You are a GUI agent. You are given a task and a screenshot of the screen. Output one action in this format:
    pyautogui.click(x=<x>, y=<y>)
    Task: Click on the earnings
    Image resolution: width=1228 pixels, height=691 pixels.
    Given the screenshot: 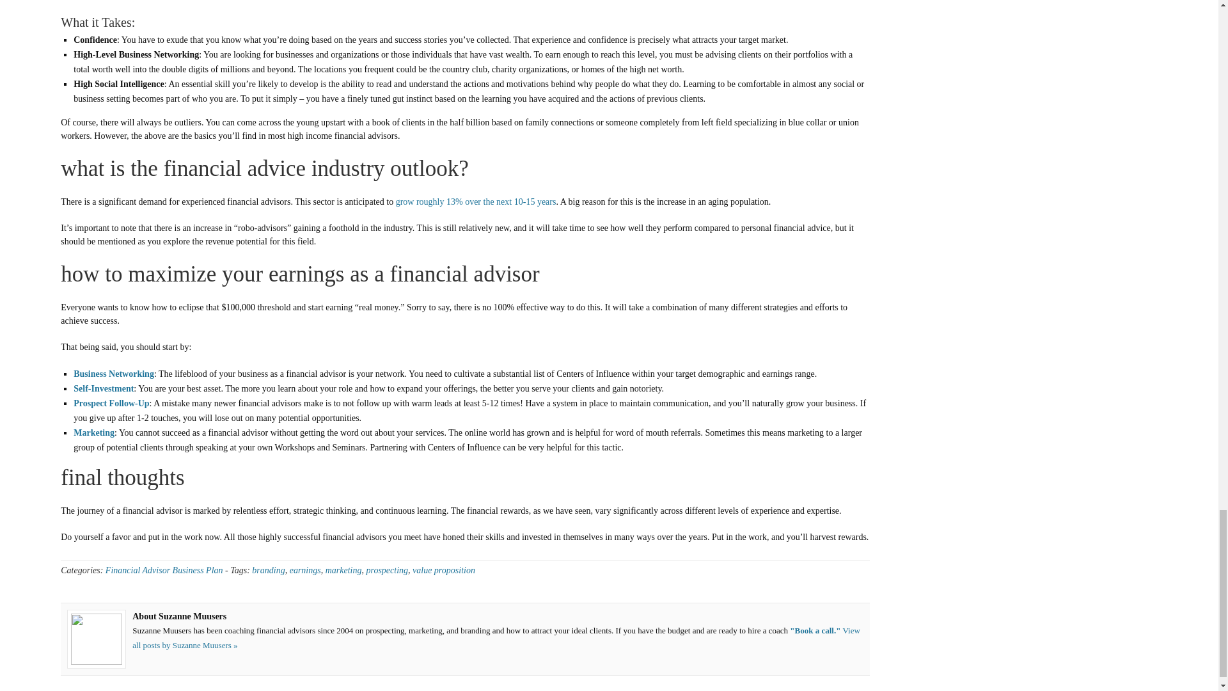 What is the action you would take?
    pyautogui.click(x=305, y=570)
    